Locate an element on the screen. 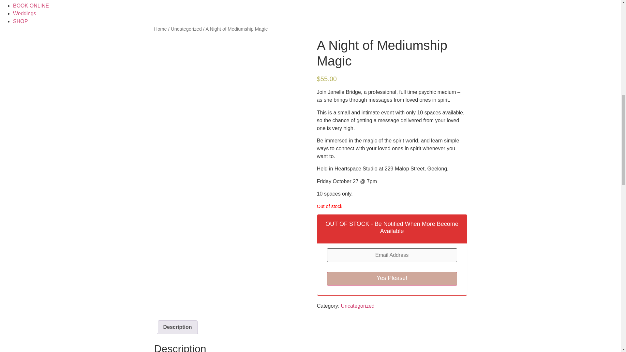 Image resolution: width=626 pixels, height=352 pixels. SHOP is located at coordinates (20, 22).